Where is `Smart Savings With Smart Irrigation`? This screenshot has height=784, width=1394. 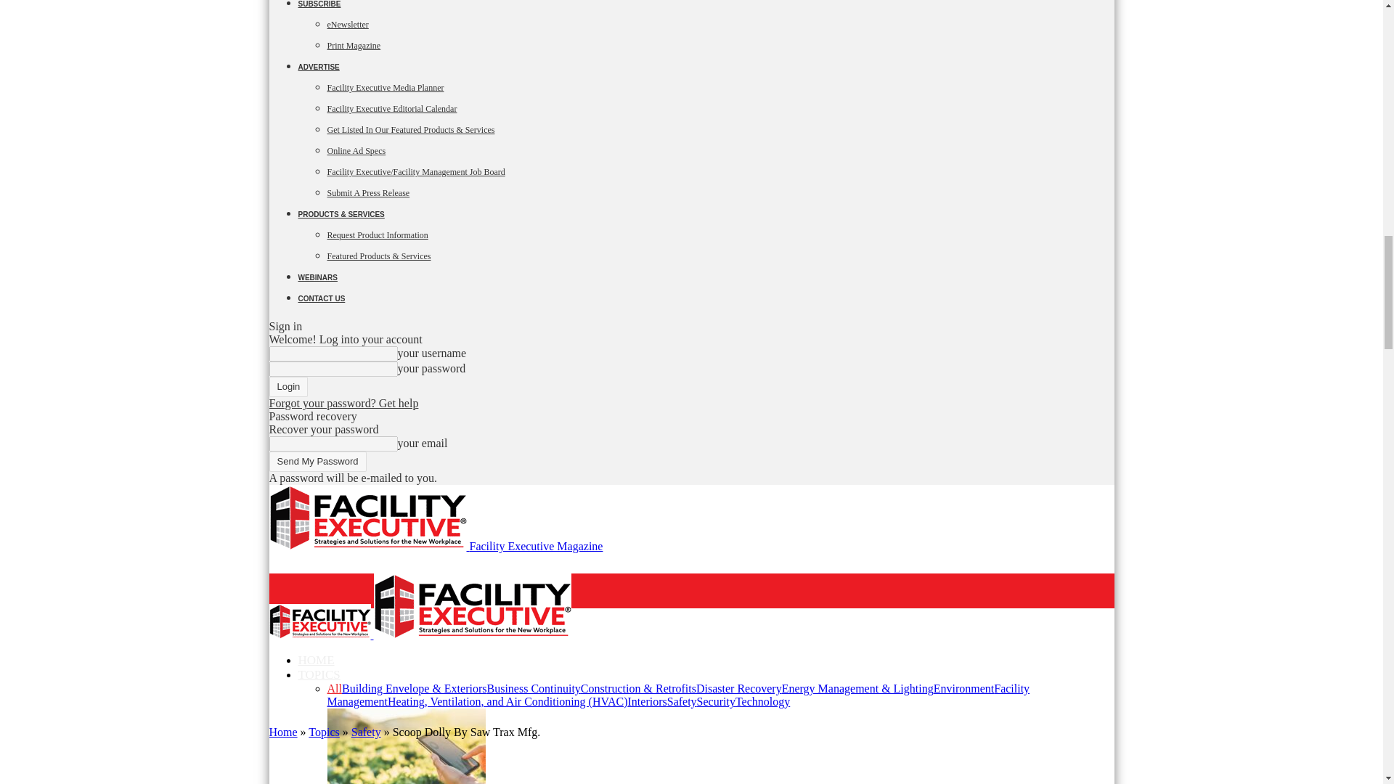 Smart Savings With Smart Irrigation is located at coordinates (405, 746).